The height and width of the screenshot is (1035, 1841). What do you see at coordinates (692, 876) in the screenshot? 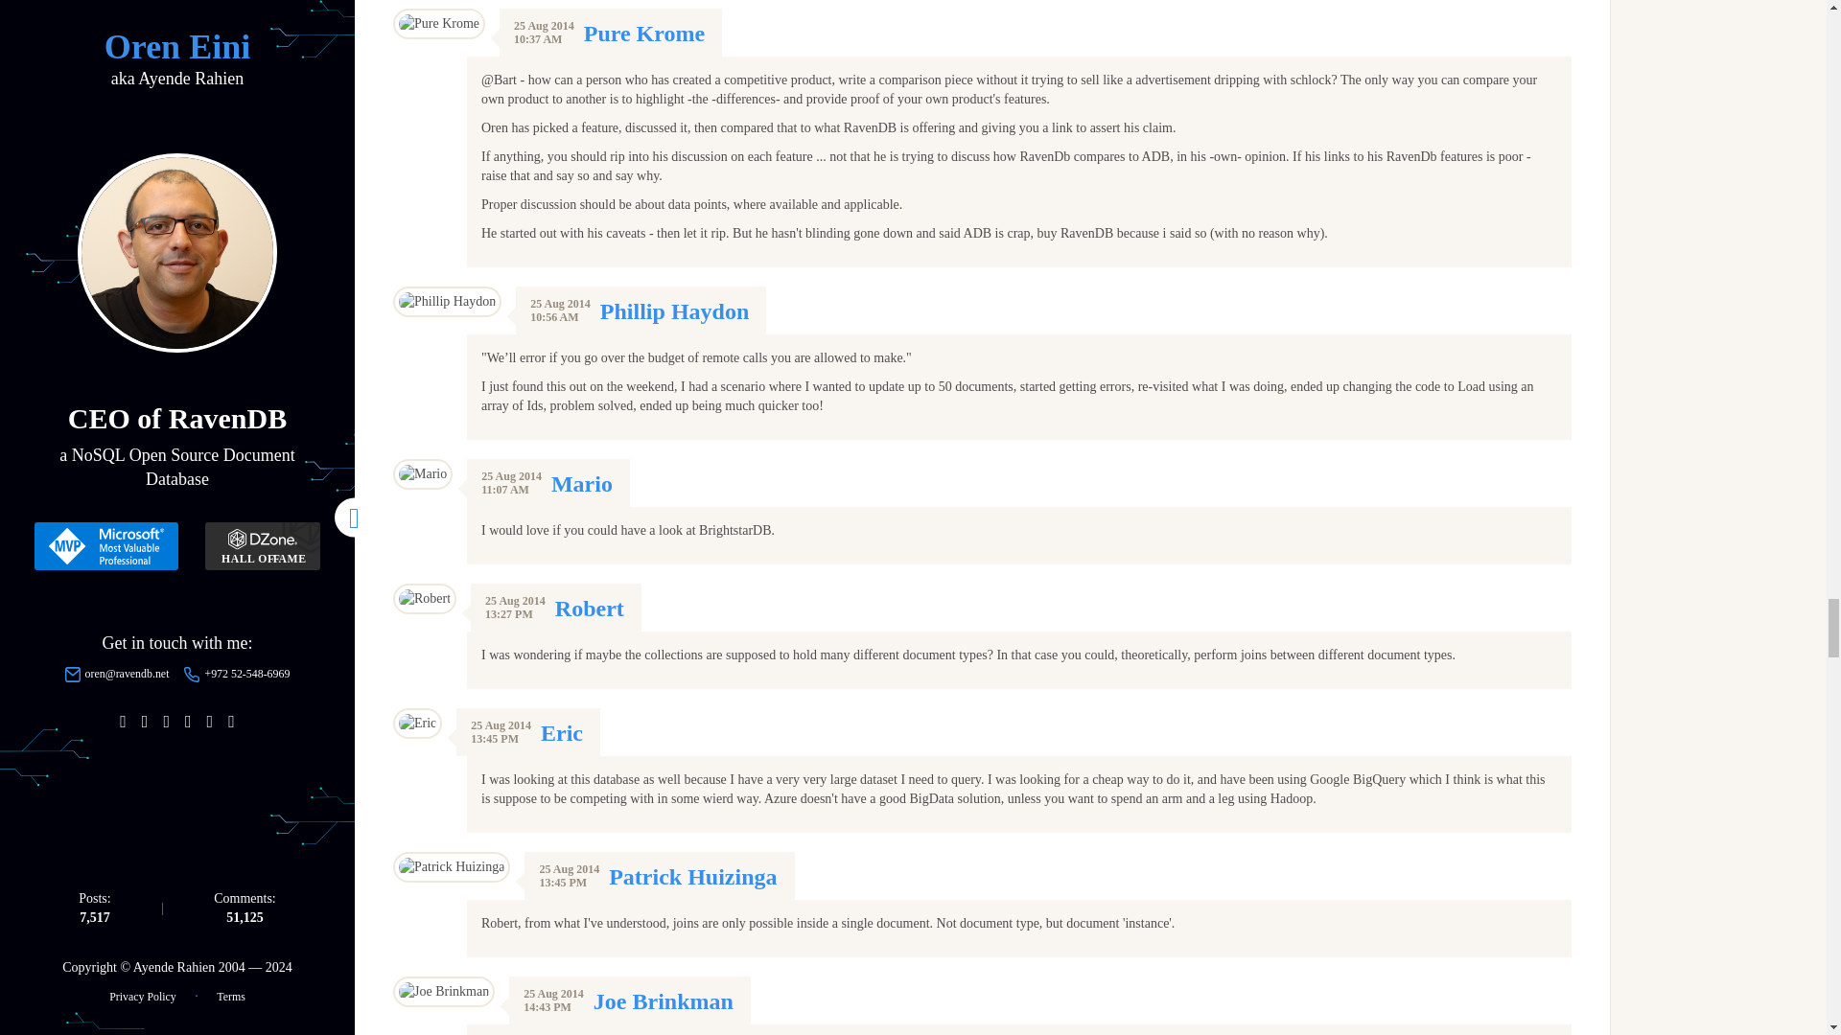
I see `Comment by Patrick Huizinga` at bounding box center [692, 876].